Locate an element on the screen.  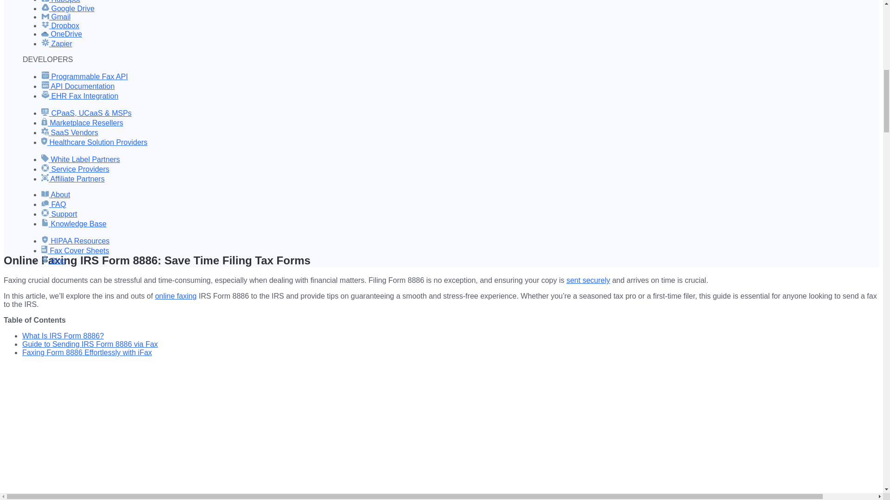
Zapier is located at coordinates (57, 44).